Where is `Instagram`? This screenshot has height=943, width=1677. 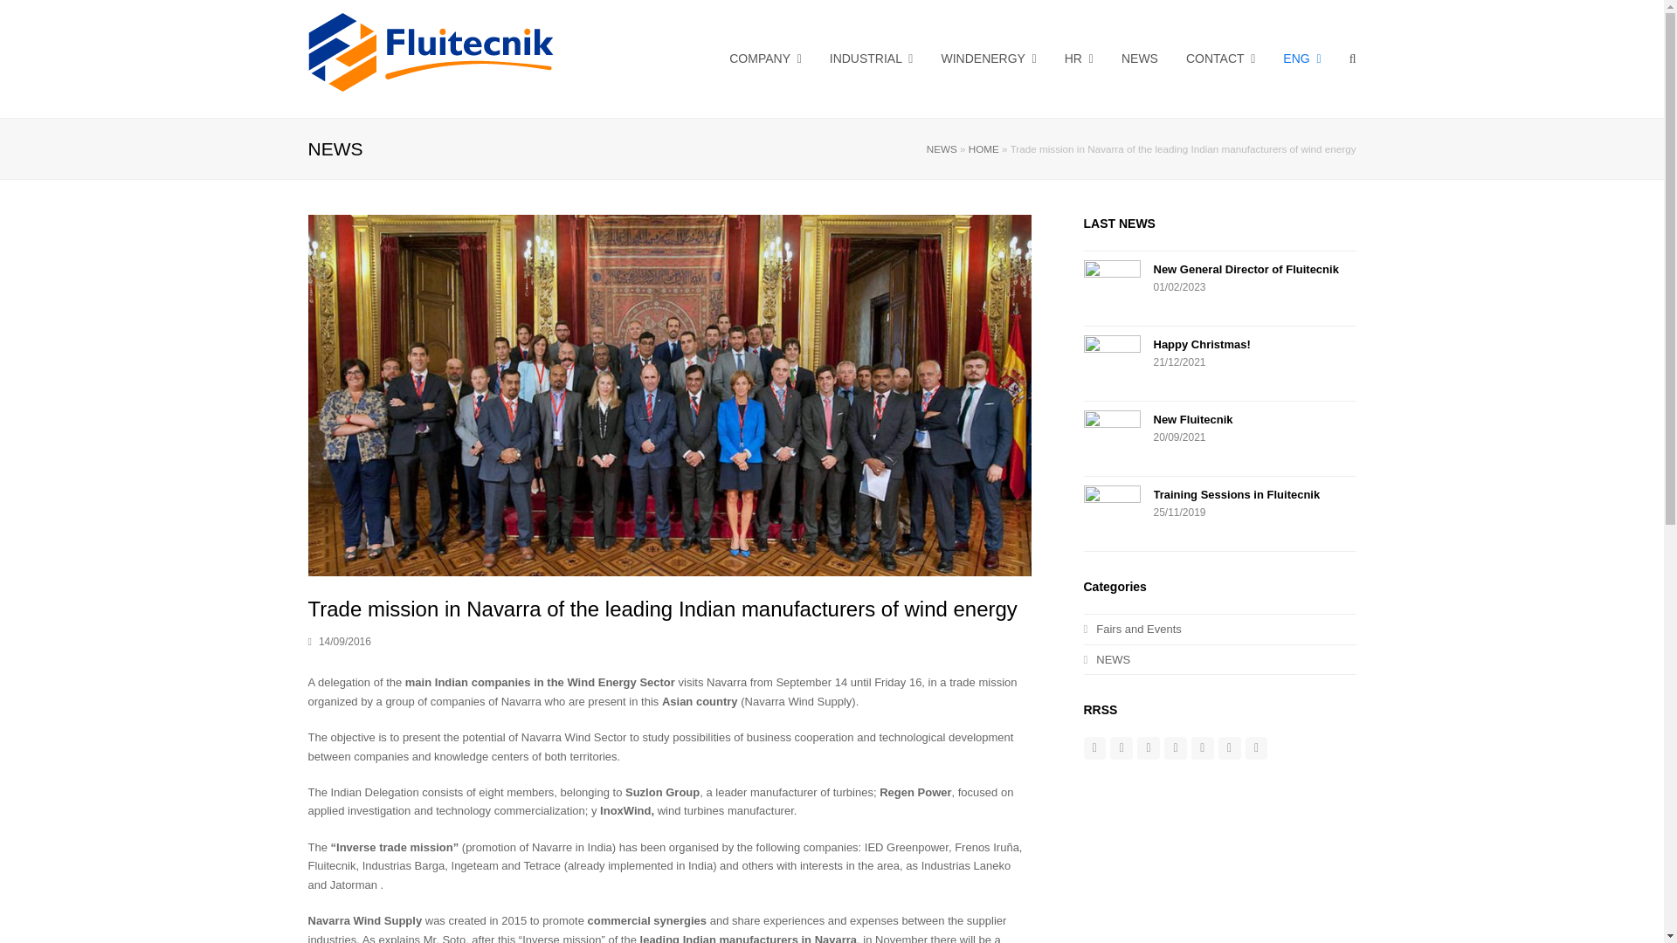 Instagram is located at coordinates (1148, 747).